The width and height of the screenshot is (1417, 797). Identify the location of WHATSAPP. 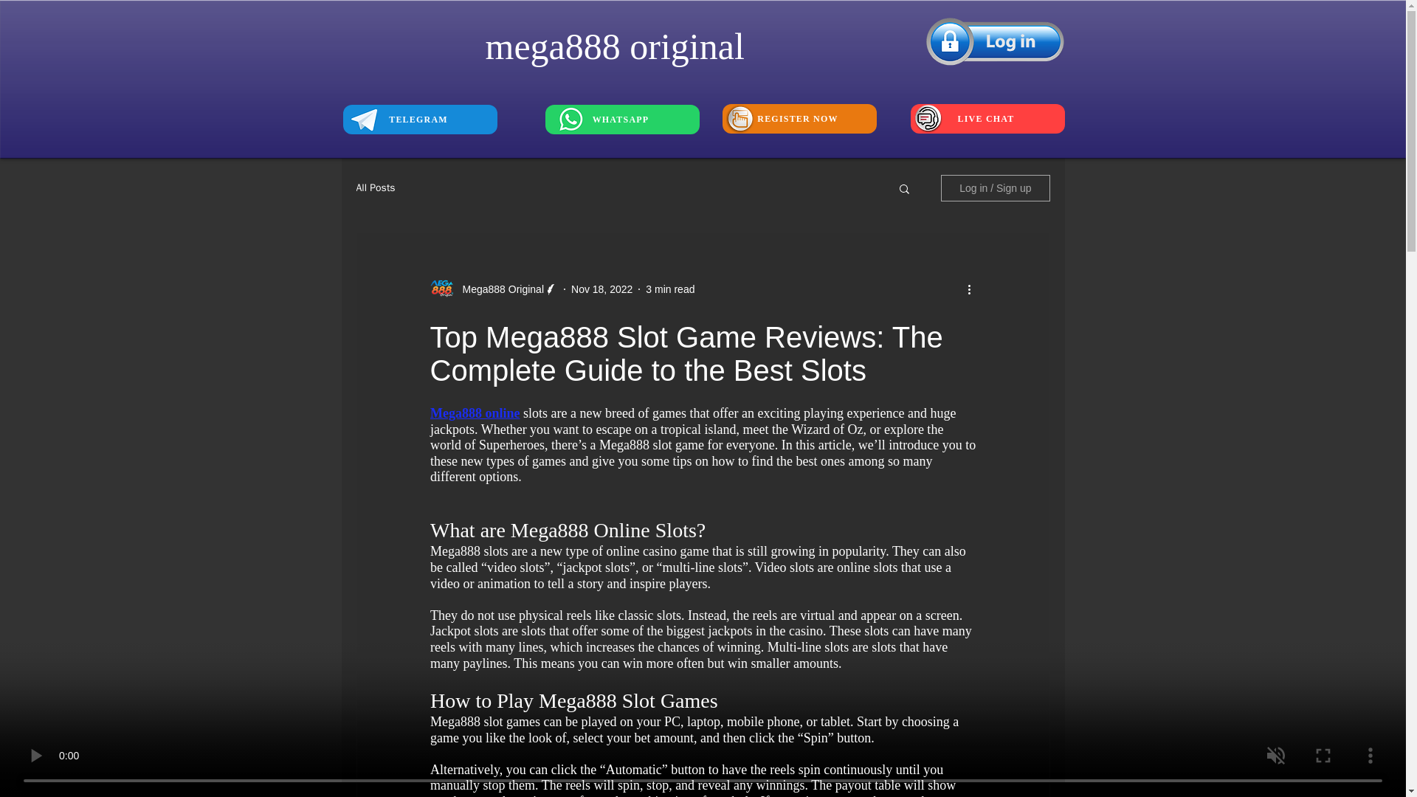
(621, 120).